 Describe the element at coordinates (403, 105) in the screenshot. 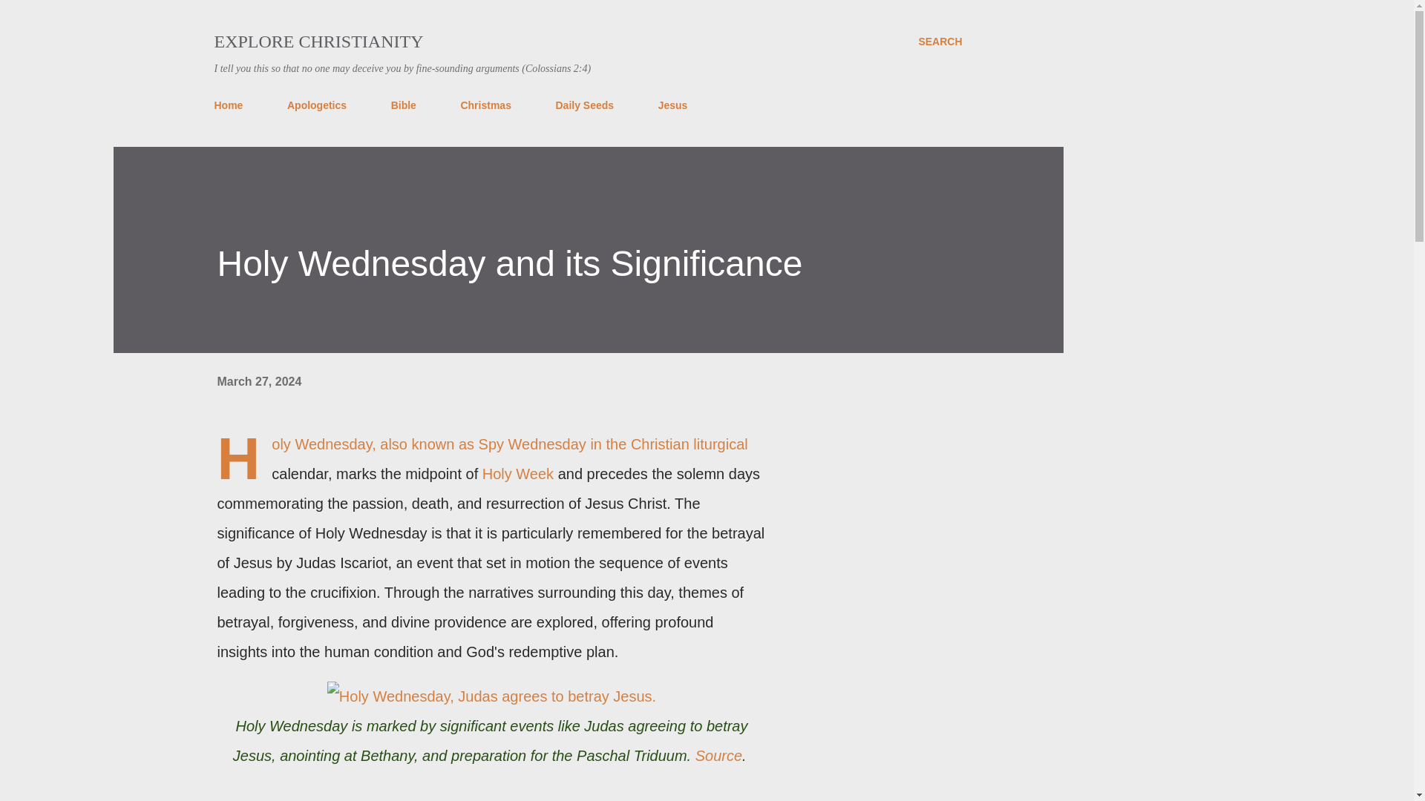

I see `Bible` at that location.